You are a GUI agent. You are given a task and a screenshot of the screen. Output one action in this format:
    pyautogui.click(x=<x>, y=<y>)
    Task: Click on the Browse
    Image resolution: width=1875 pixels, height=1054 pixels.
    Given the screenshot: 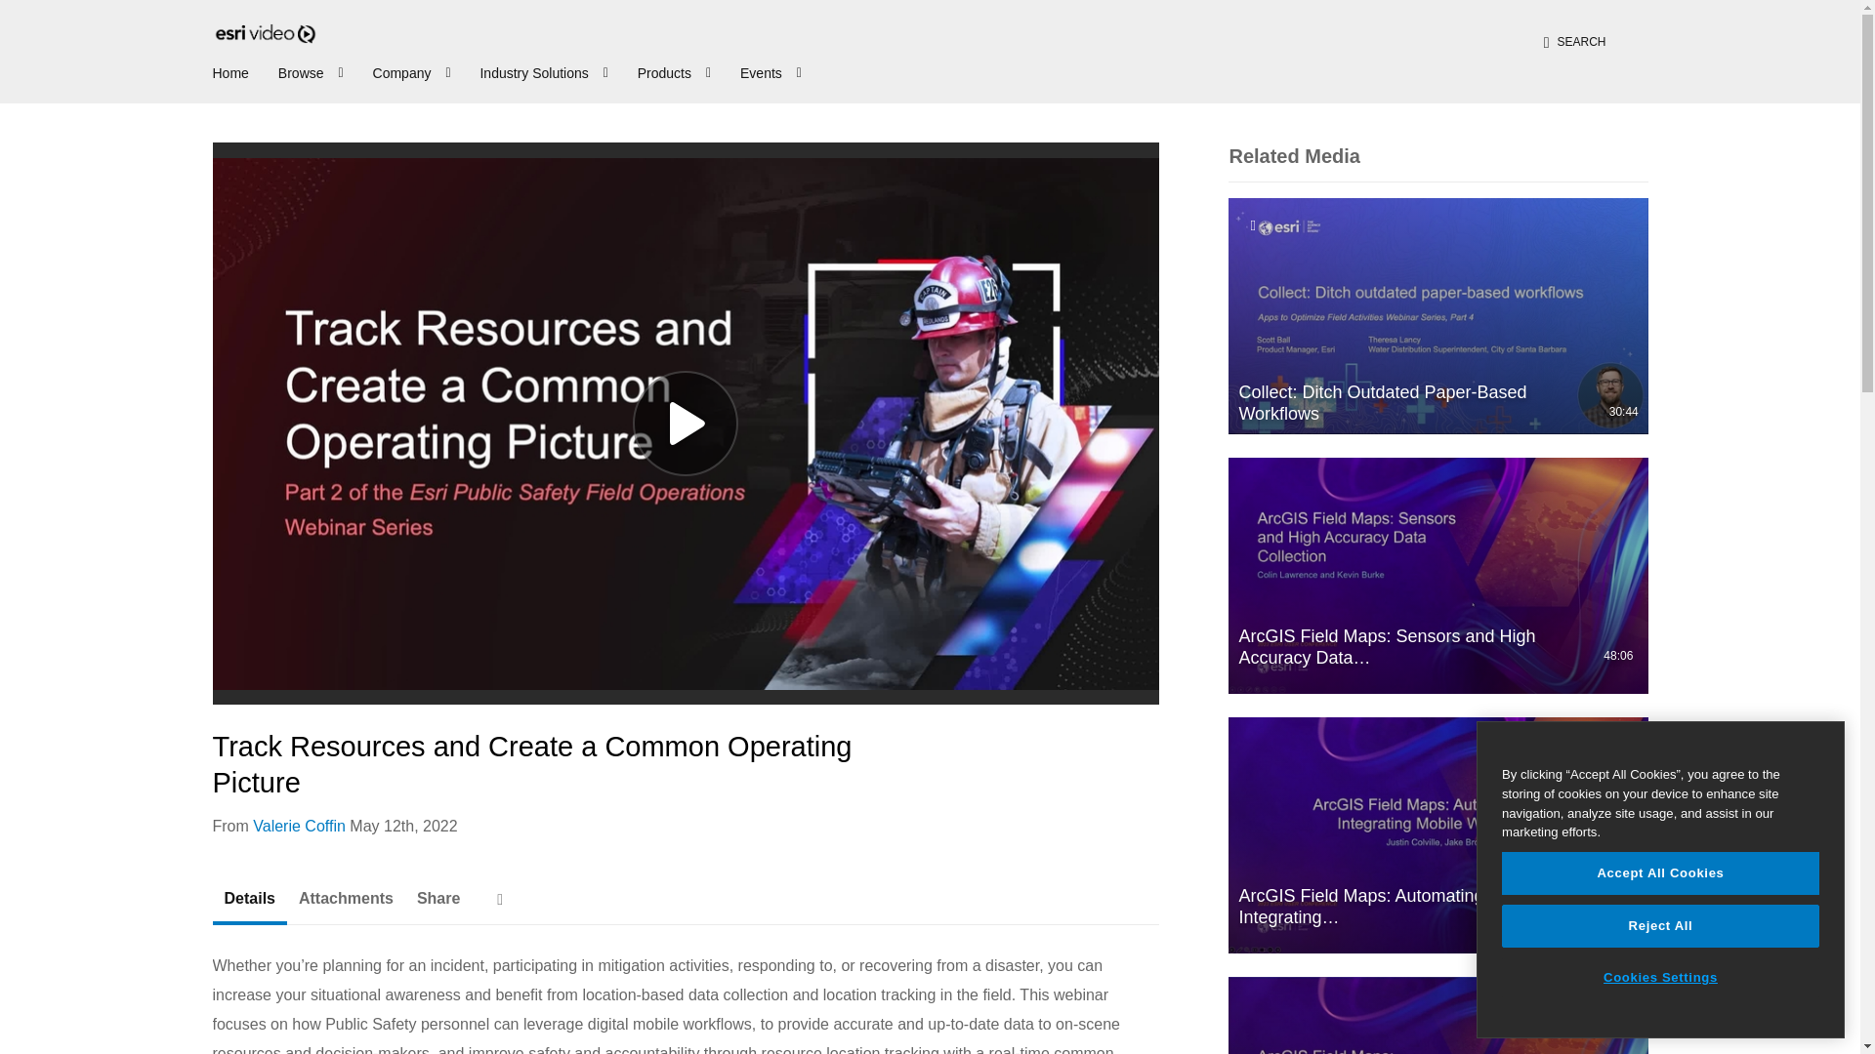 What is the action you would take?
    pyautogui.click(x=312, y=70)
    